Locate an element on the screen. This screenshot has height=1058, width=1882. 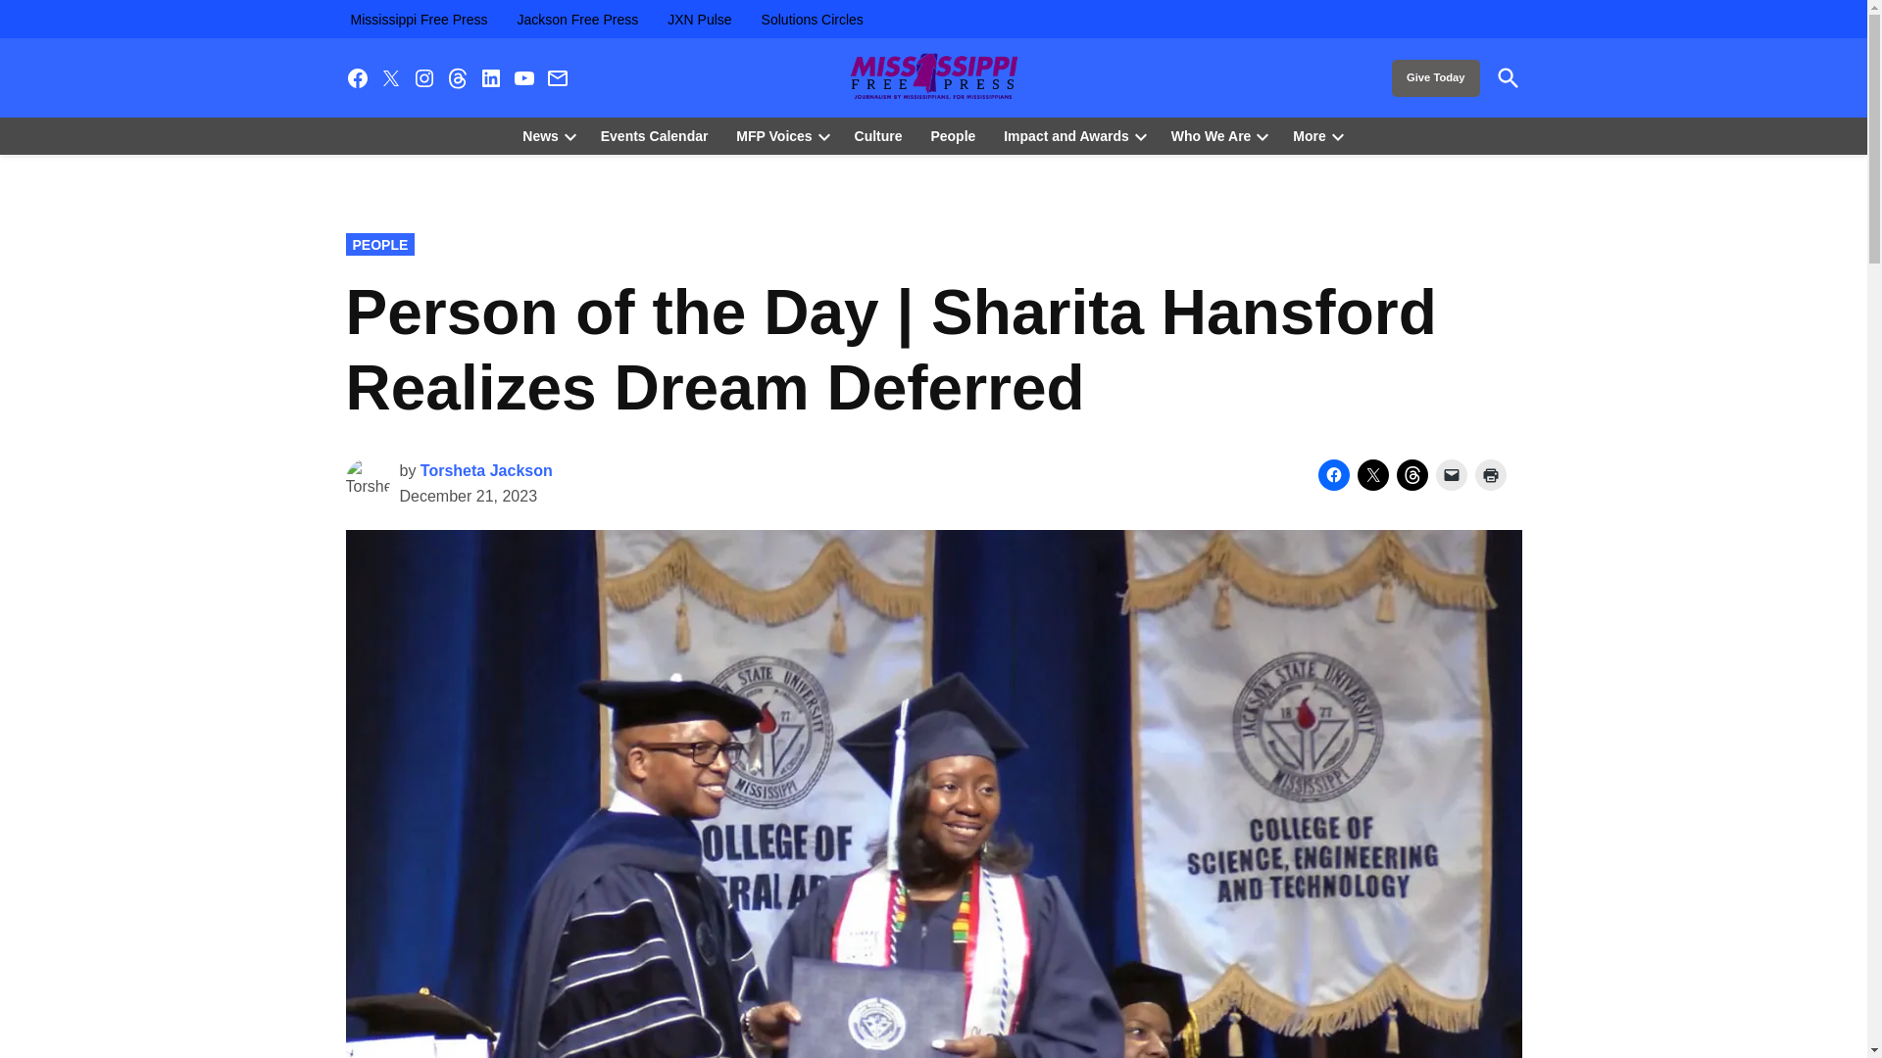
Click to print is located at coordinates (1490, 474).